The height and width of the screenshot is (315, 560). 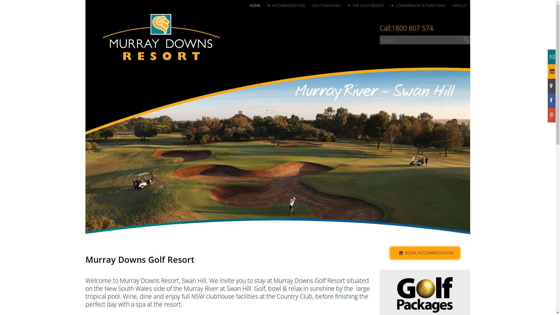 I want to click on FIND US, so click(x=460, y=6).